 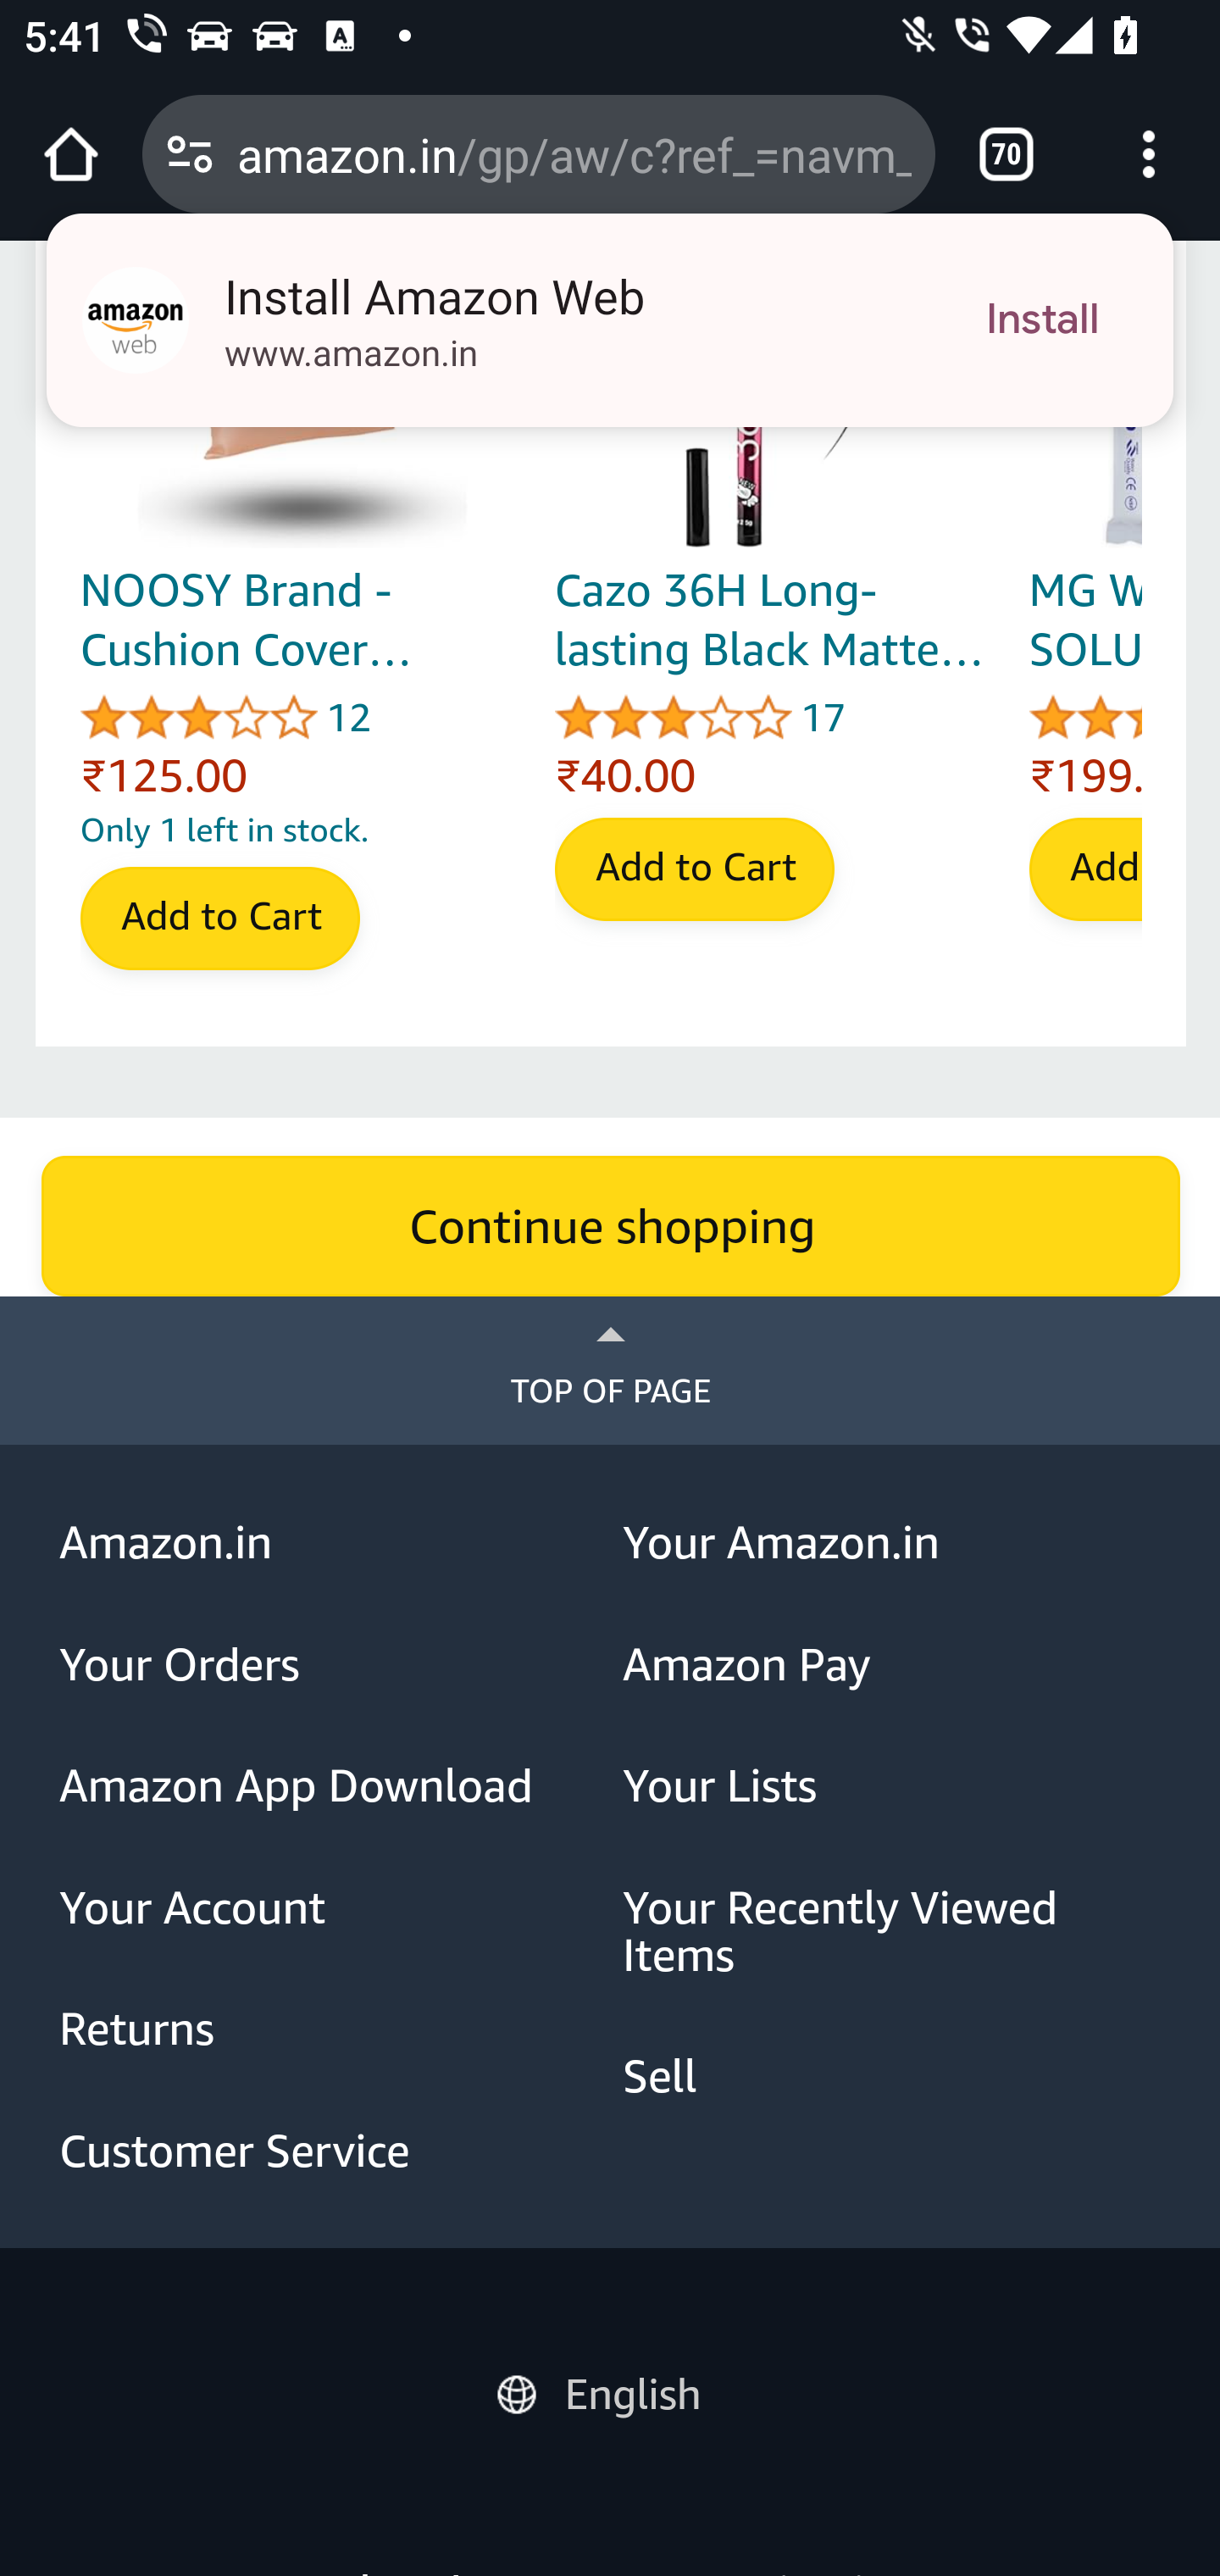 I want to click on Continue shopping, so click(x=610, y=1229).